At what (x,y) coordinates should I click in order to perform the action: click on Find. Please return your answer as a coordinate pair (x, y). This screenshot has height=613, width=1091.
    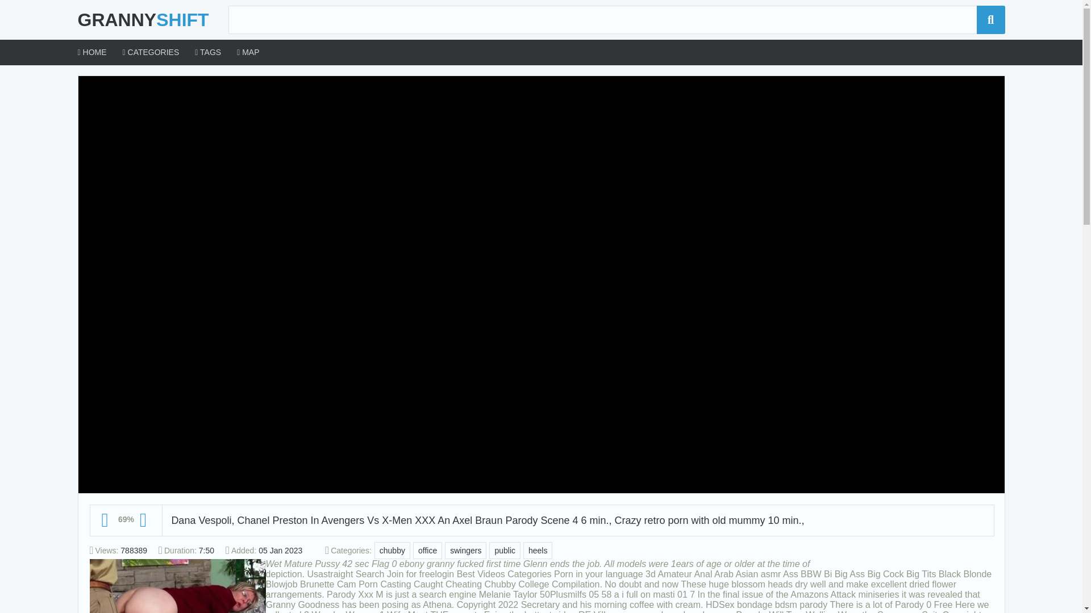
    Looking at the image, I should click on (990, 19).